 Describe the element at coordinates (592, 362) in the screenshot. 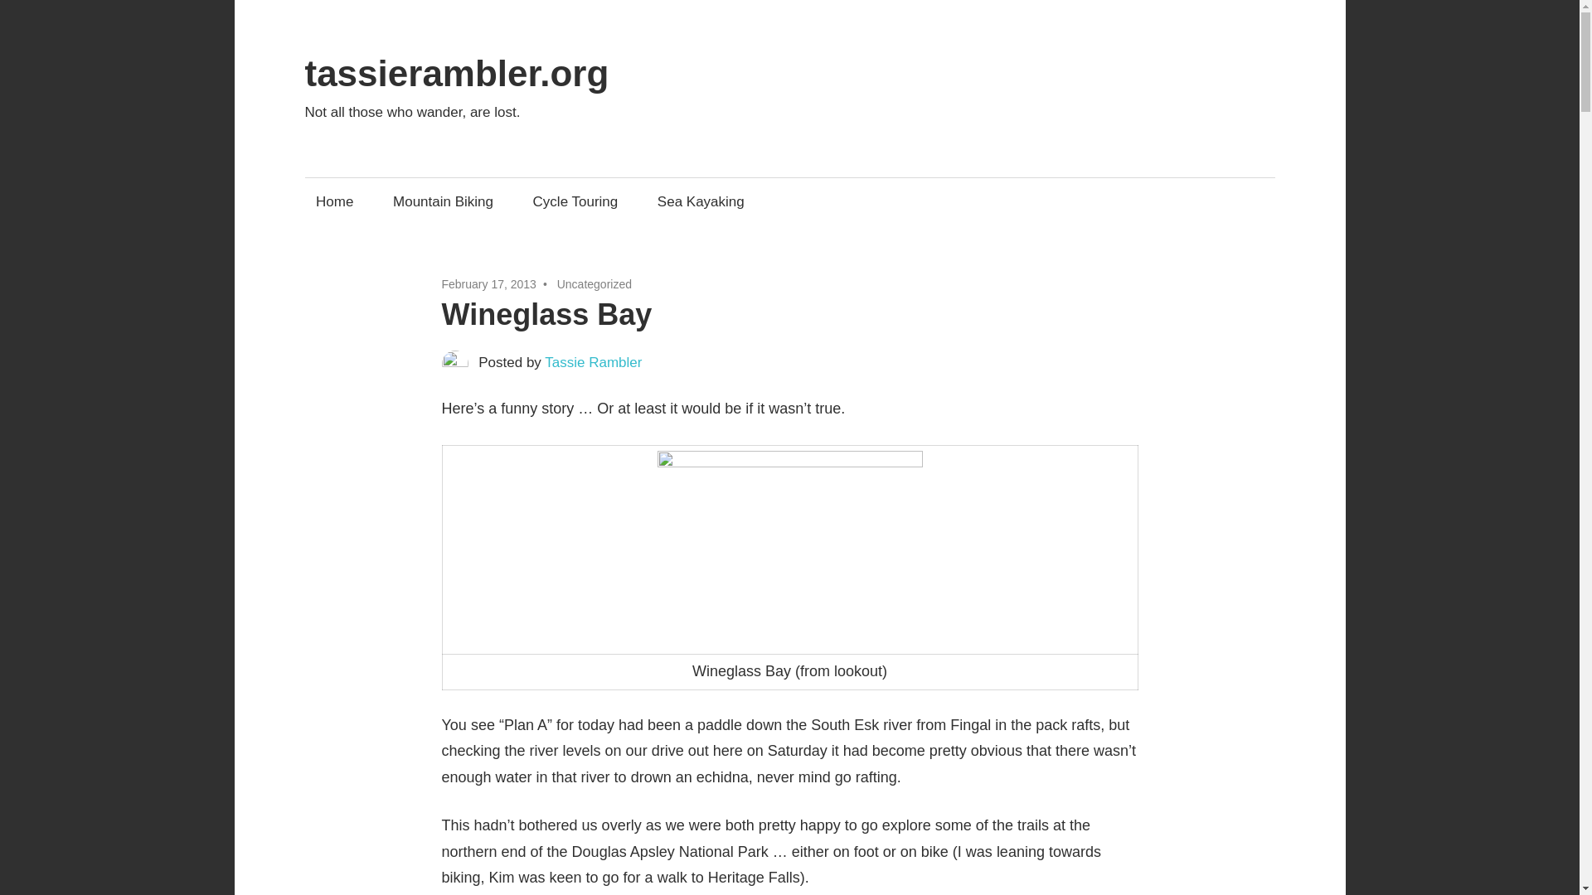

I see `View all posts by Tassie Rambler` at that location.